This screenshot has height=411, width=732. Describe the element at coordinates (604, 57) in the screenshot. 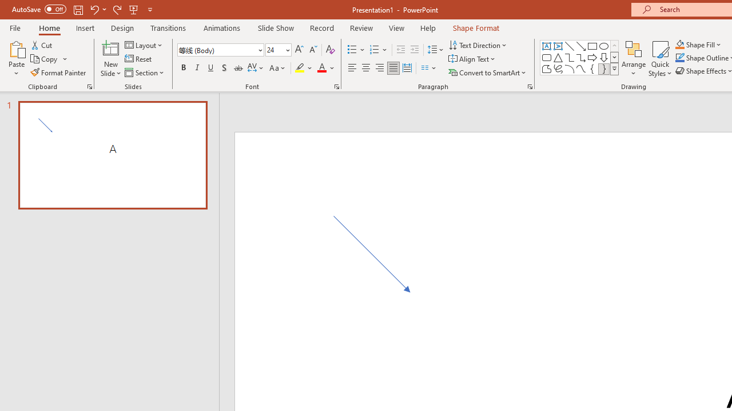

I see `Arrow: Down` at that location.